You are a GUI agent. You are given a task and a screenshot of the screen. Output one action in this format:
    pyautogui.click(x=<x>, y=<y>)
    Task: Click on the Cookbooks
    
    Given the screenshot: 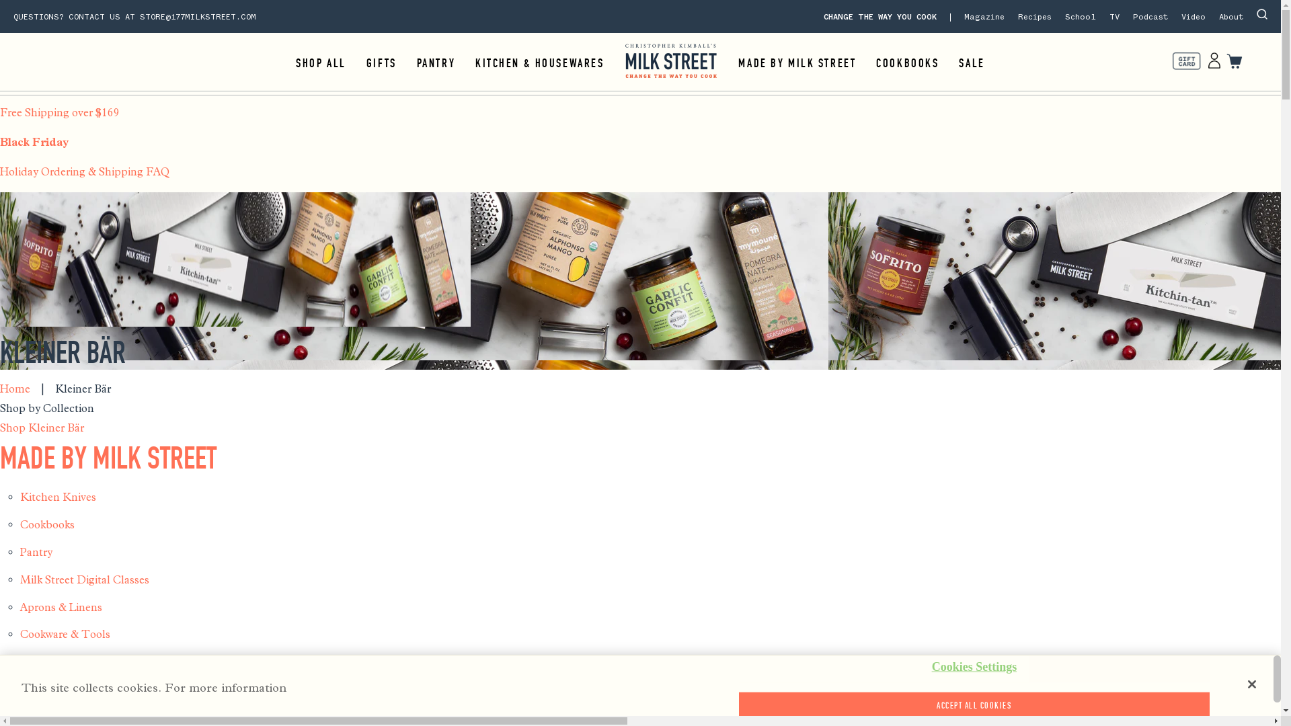 What is the action you would take?
    pyautogui.click(x=47, y=524)
    